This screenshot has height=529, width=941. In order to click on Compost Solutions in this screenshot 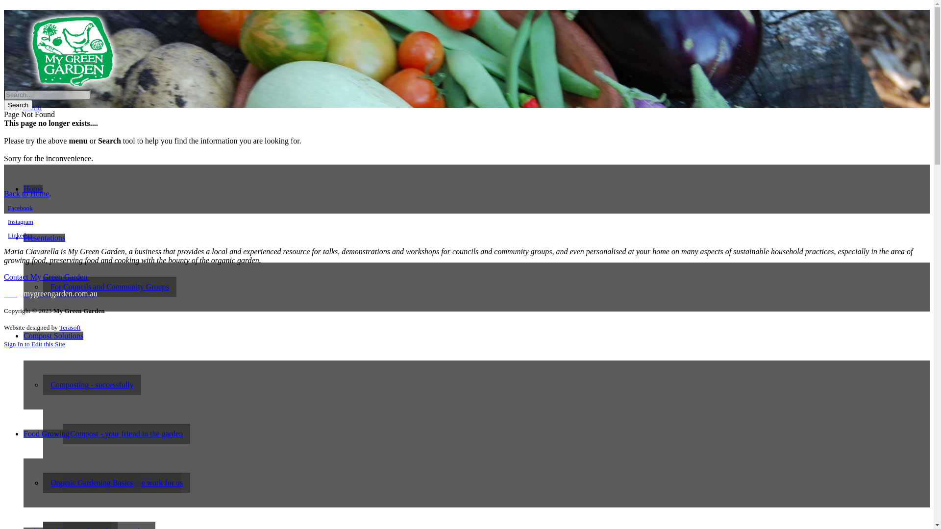, I will do `click(53, 336)`.